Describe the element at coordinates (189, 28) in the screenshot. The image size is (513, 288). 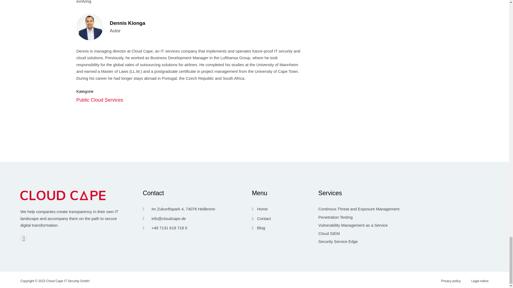
I see `Privacy policy` at that location.